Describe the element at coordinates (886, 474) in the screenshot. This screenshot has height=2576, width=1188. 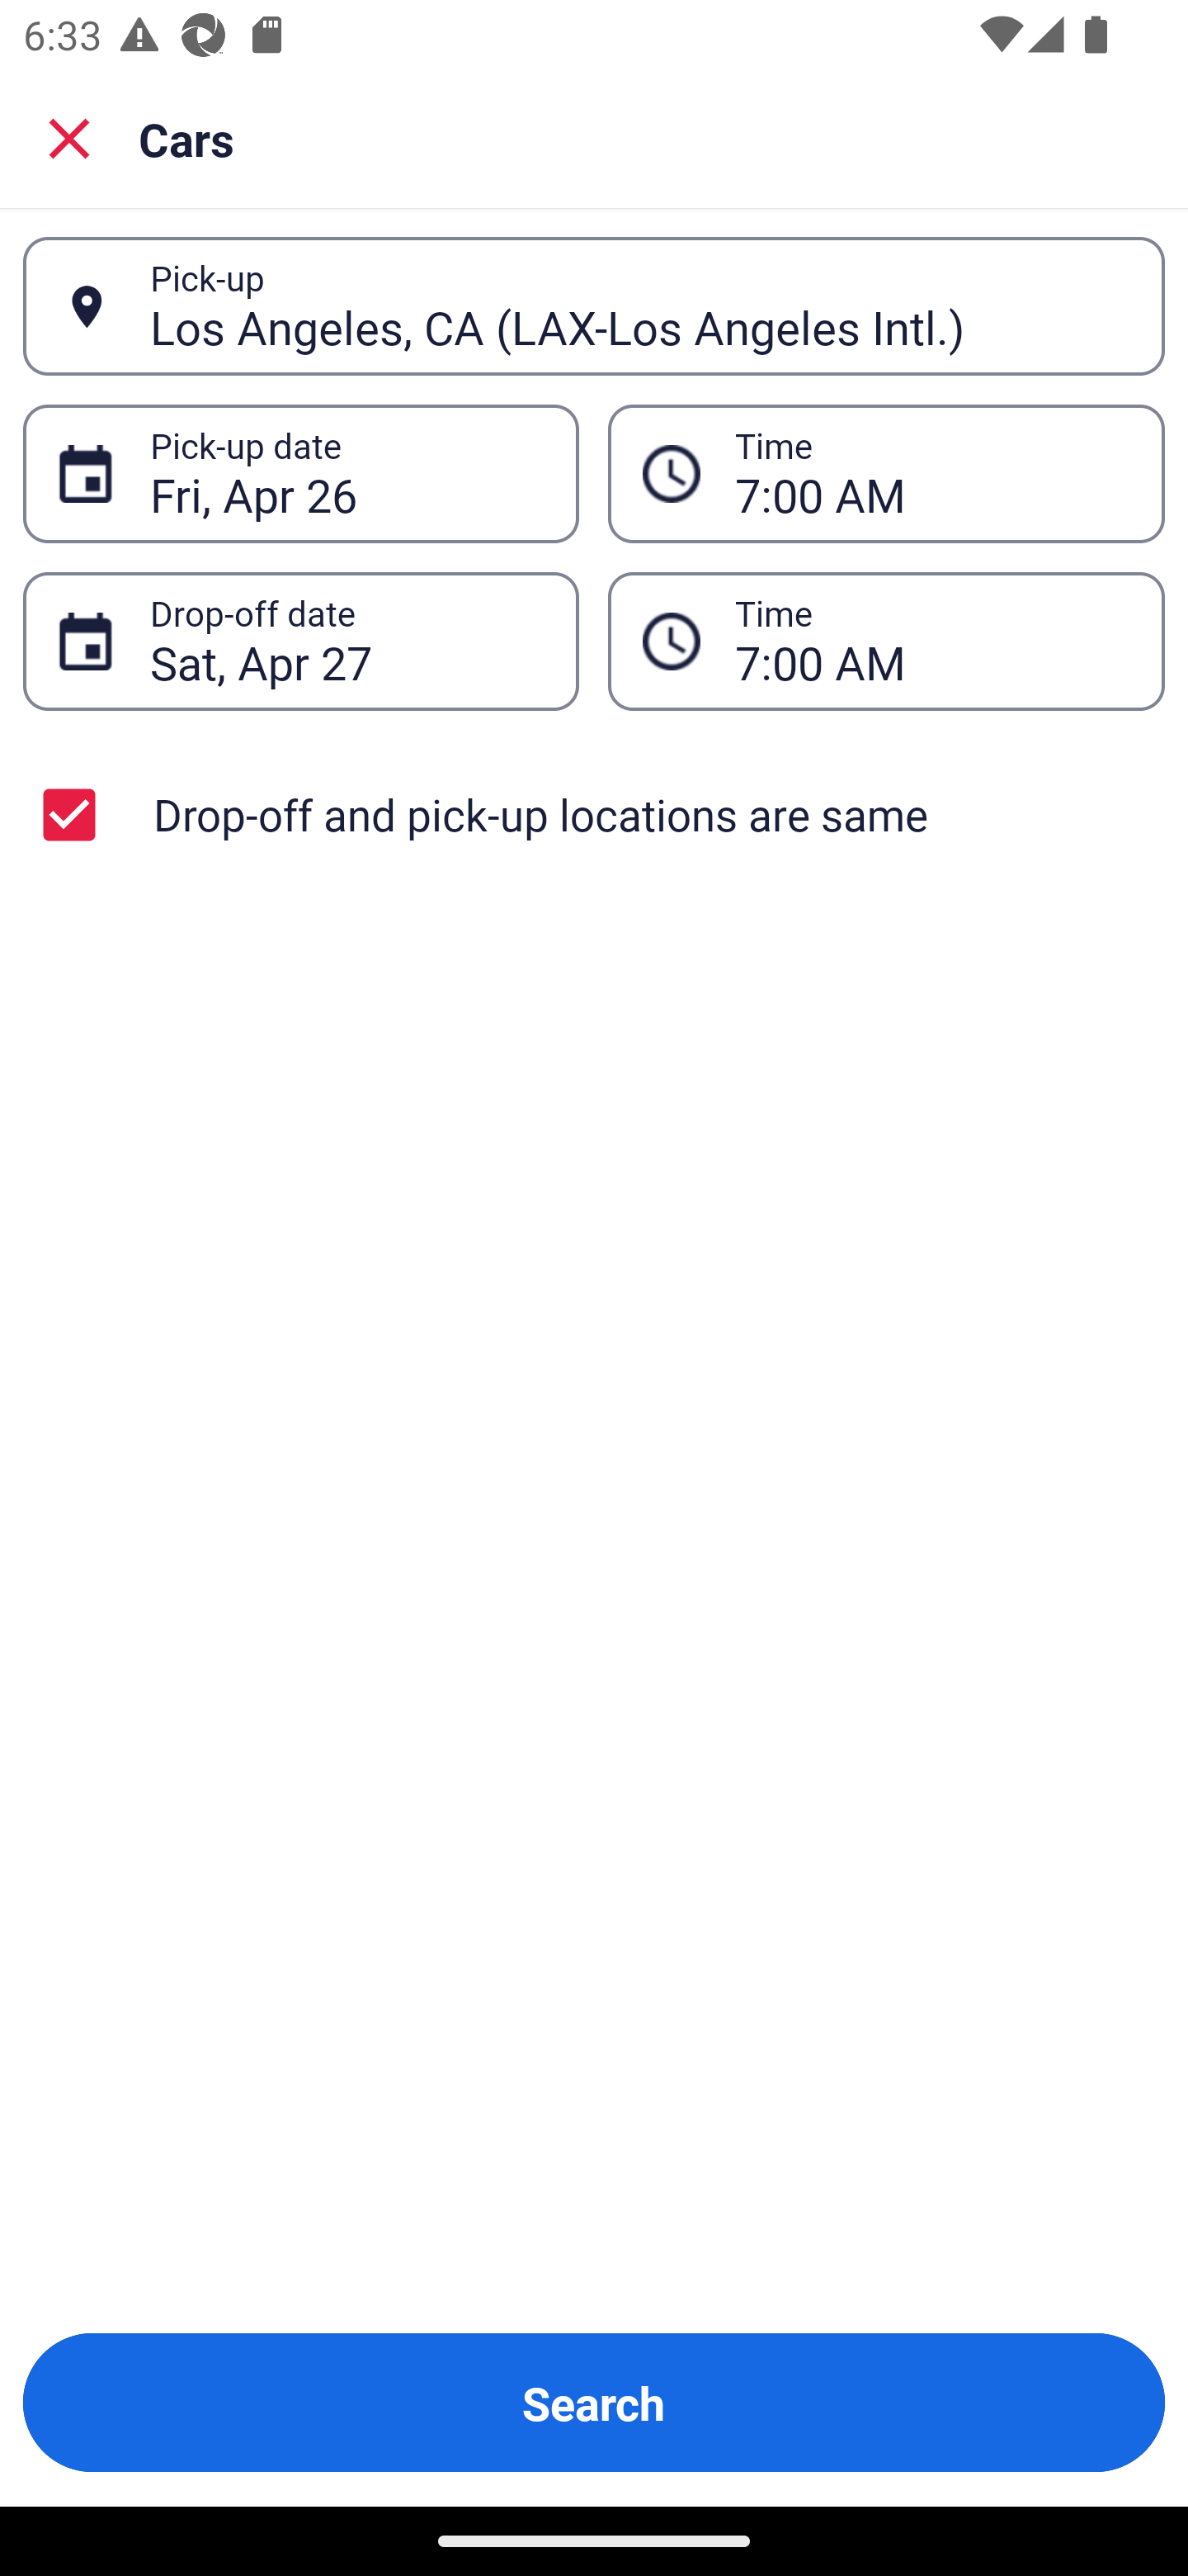
I see `7:00 AM` at that location.